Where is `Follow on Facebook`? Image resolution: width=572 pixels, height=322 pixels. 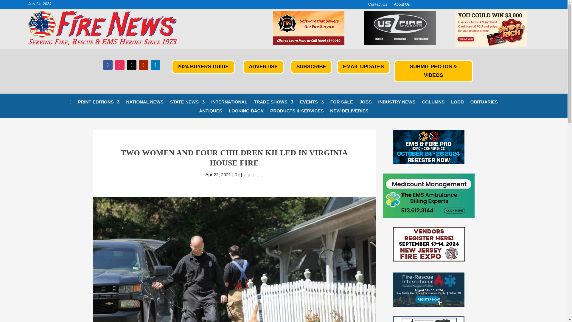
Follow on Facebook is located at coordinates (108, 65).